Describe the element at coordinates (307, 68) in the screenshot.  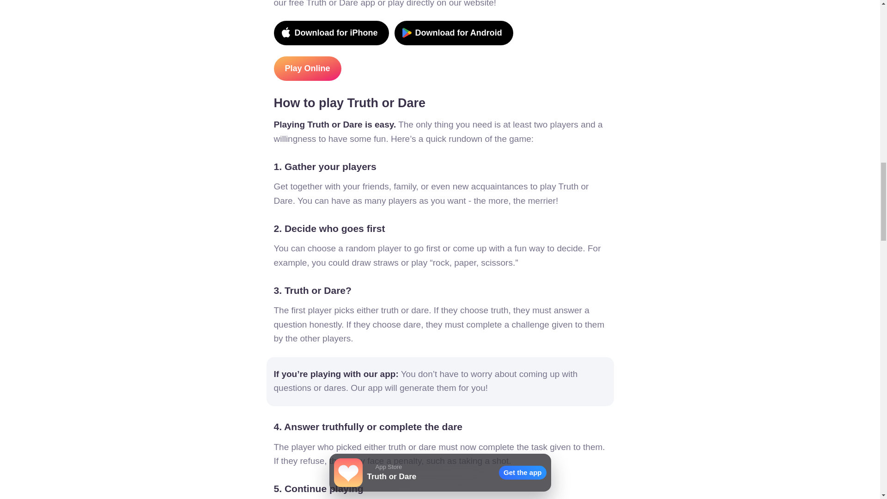
I see `Play Online` at that location.